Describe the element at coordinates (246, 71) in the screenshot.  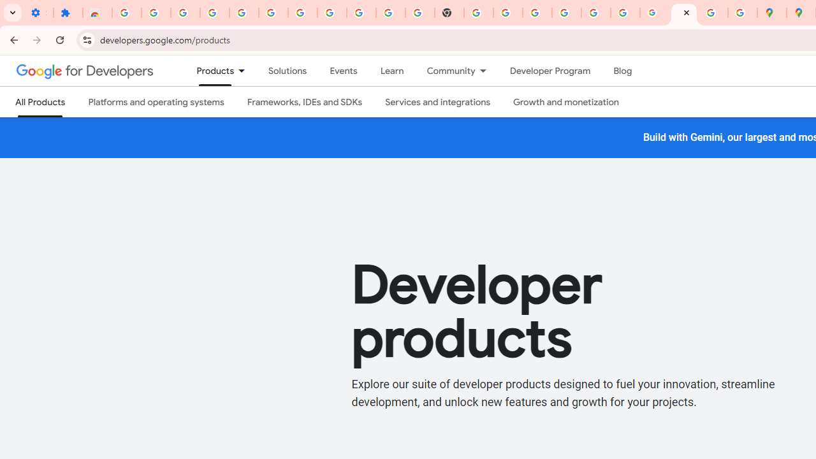
I see `Dropdown menu for Products` at that location.